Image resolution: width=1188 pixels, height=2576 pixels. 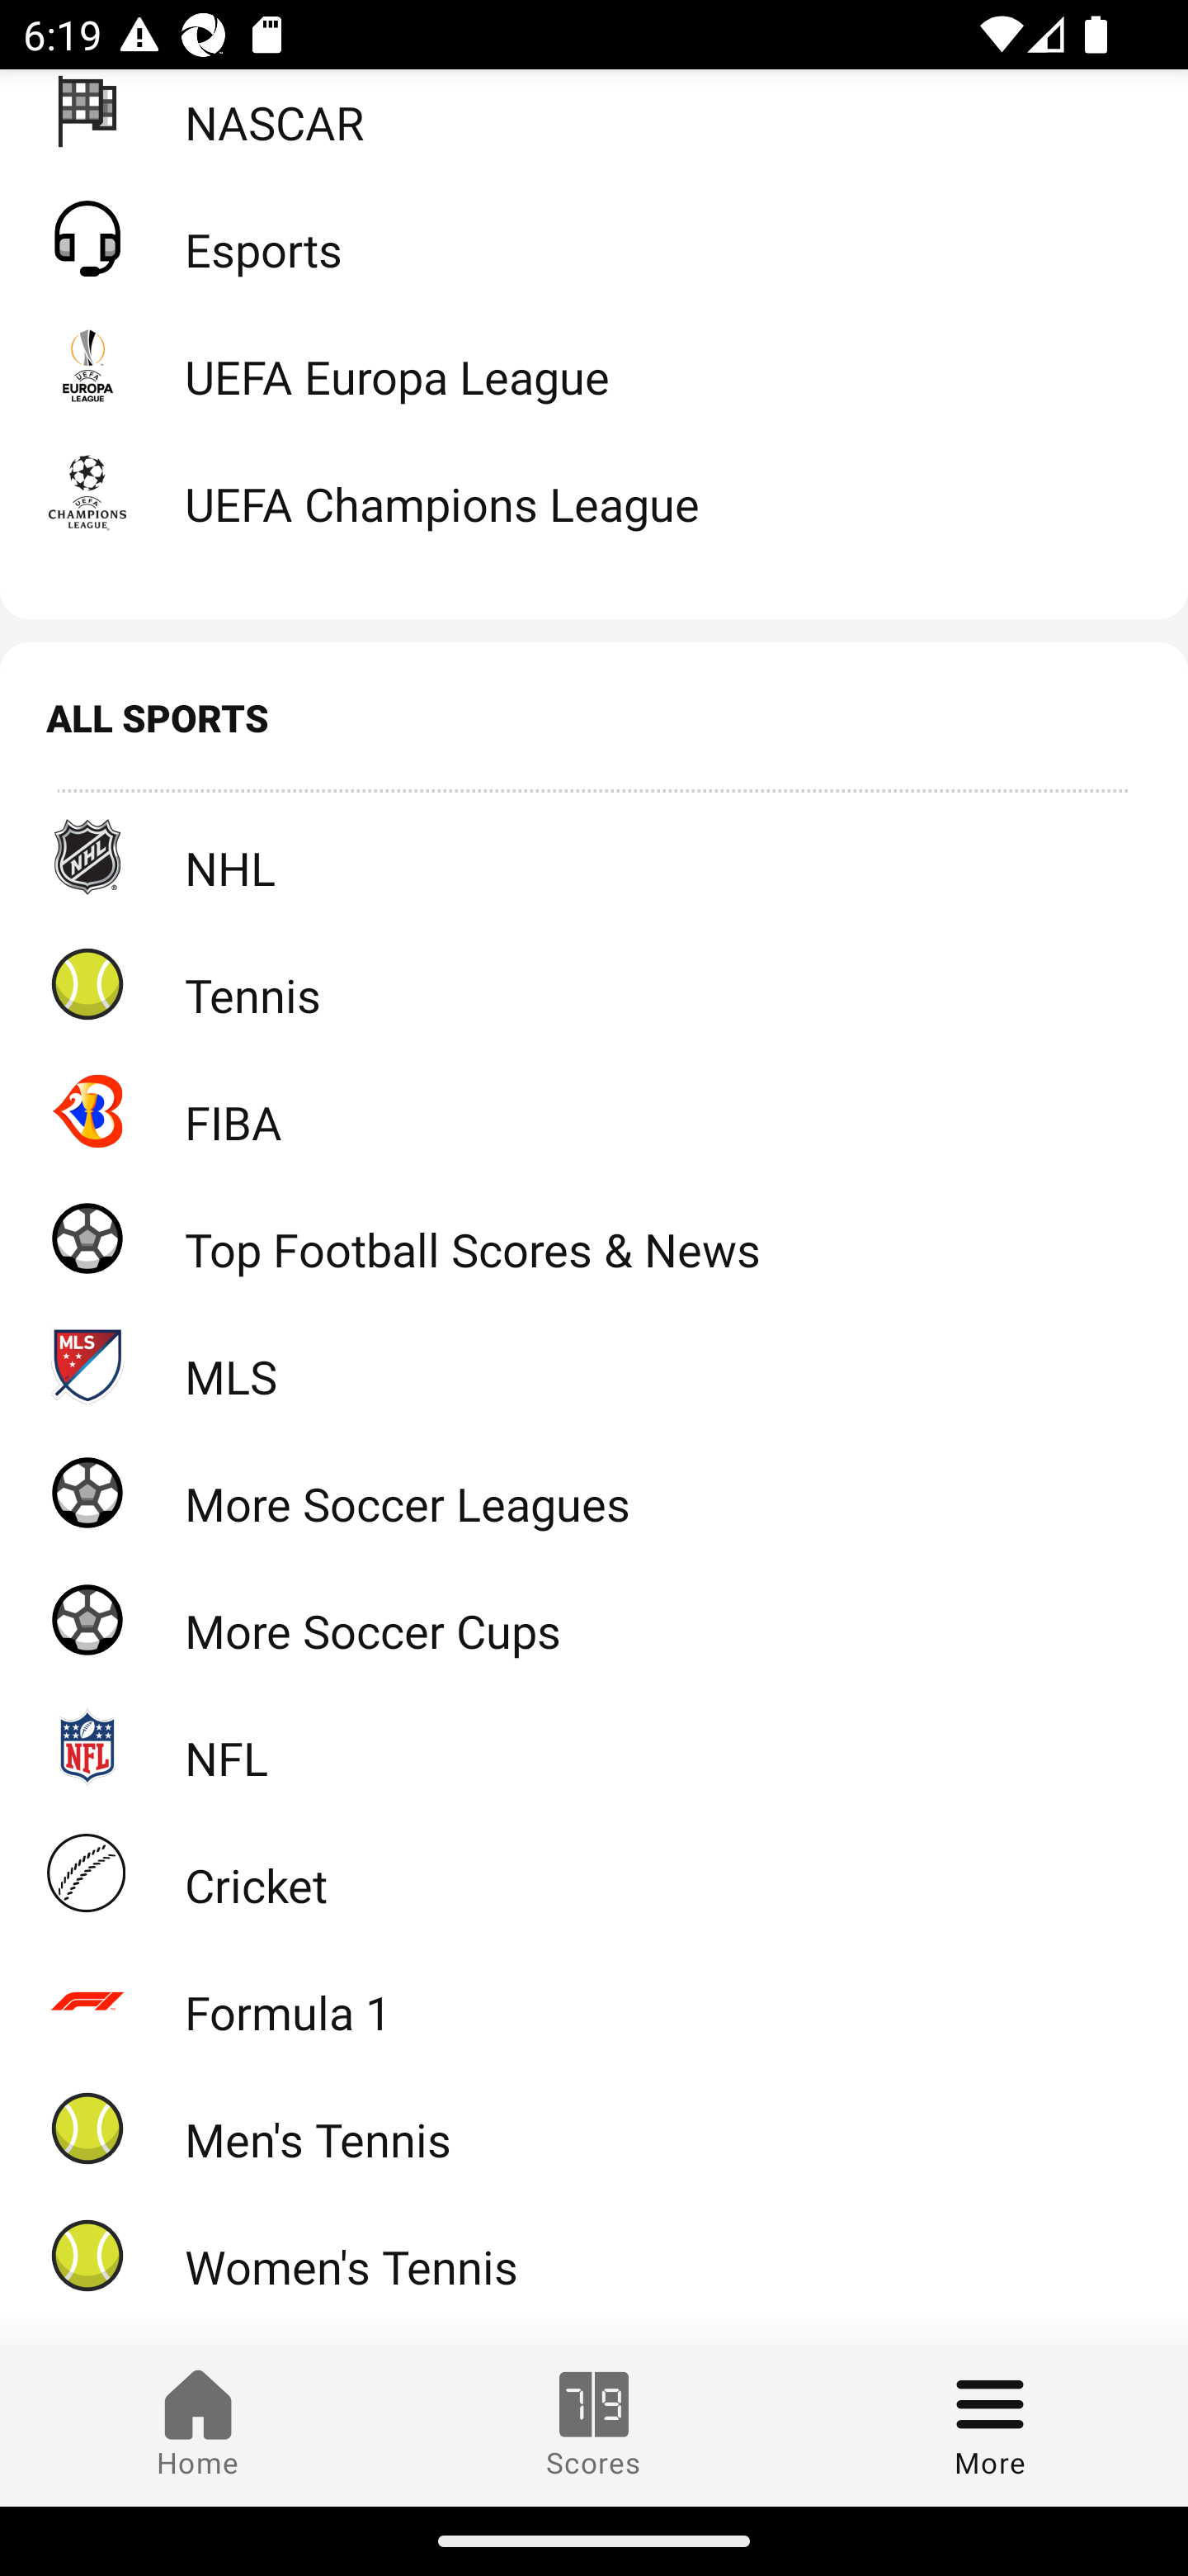 What do you see at coordinates (594, 364) in the screenshot?
I see `UEFA Europa League` at bounding box center [594, 364].